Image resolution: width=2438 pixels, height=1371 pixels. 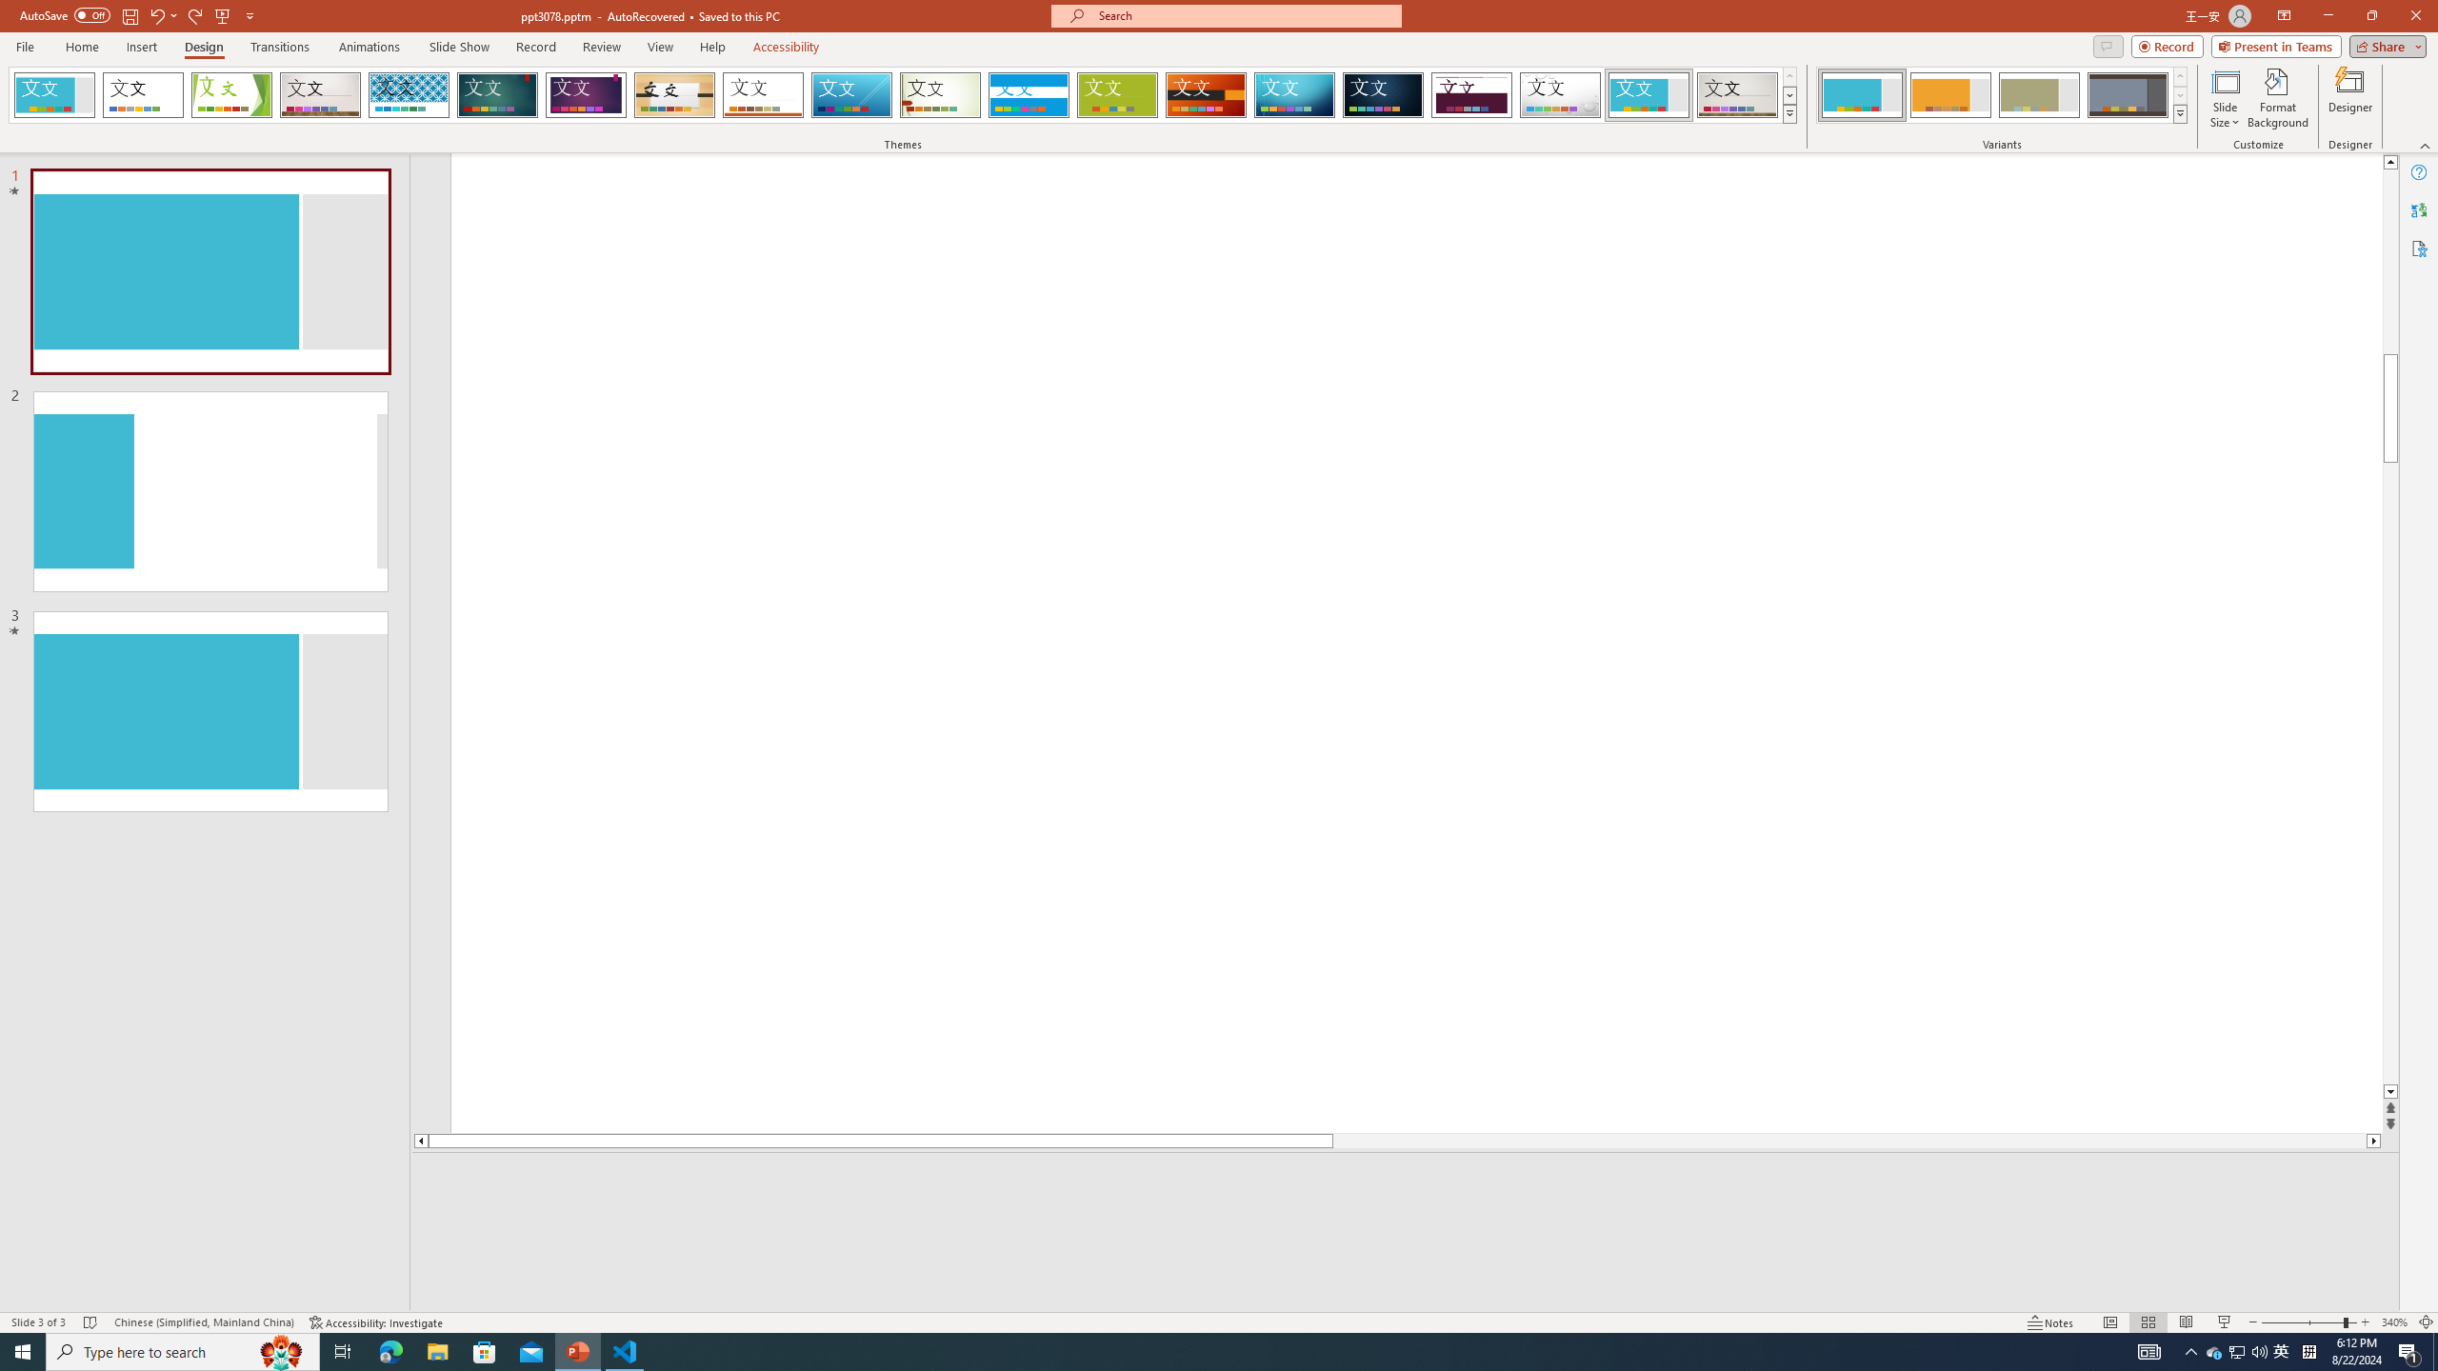 I want to click on Slice, so click(x=851, y=95).